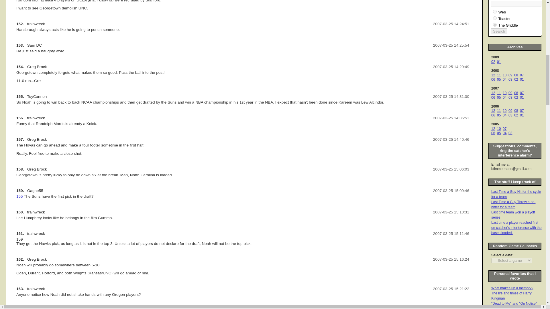  Describe the element at coordinates (499, 75) in the screenshot. I see `11` at that location.